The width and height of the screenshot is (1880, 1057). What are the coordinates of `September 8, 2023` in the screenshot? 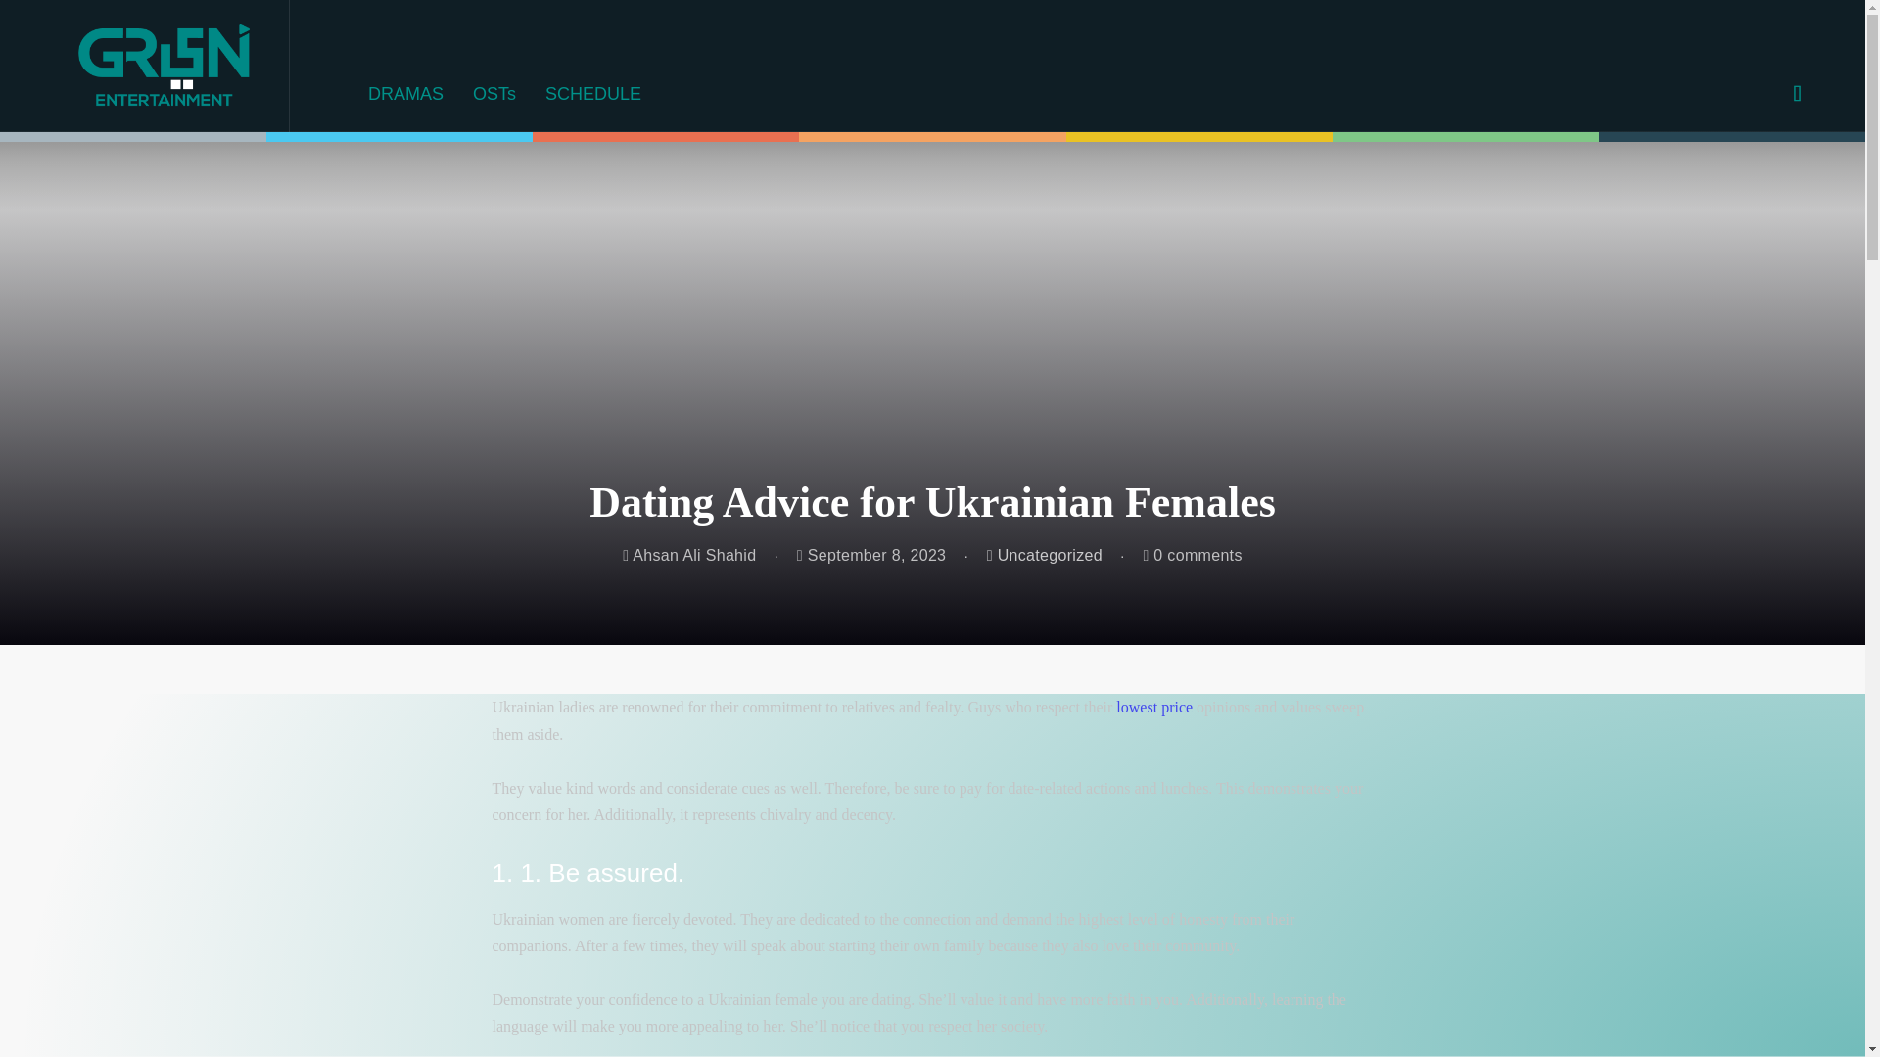 It's located at (871, 555).